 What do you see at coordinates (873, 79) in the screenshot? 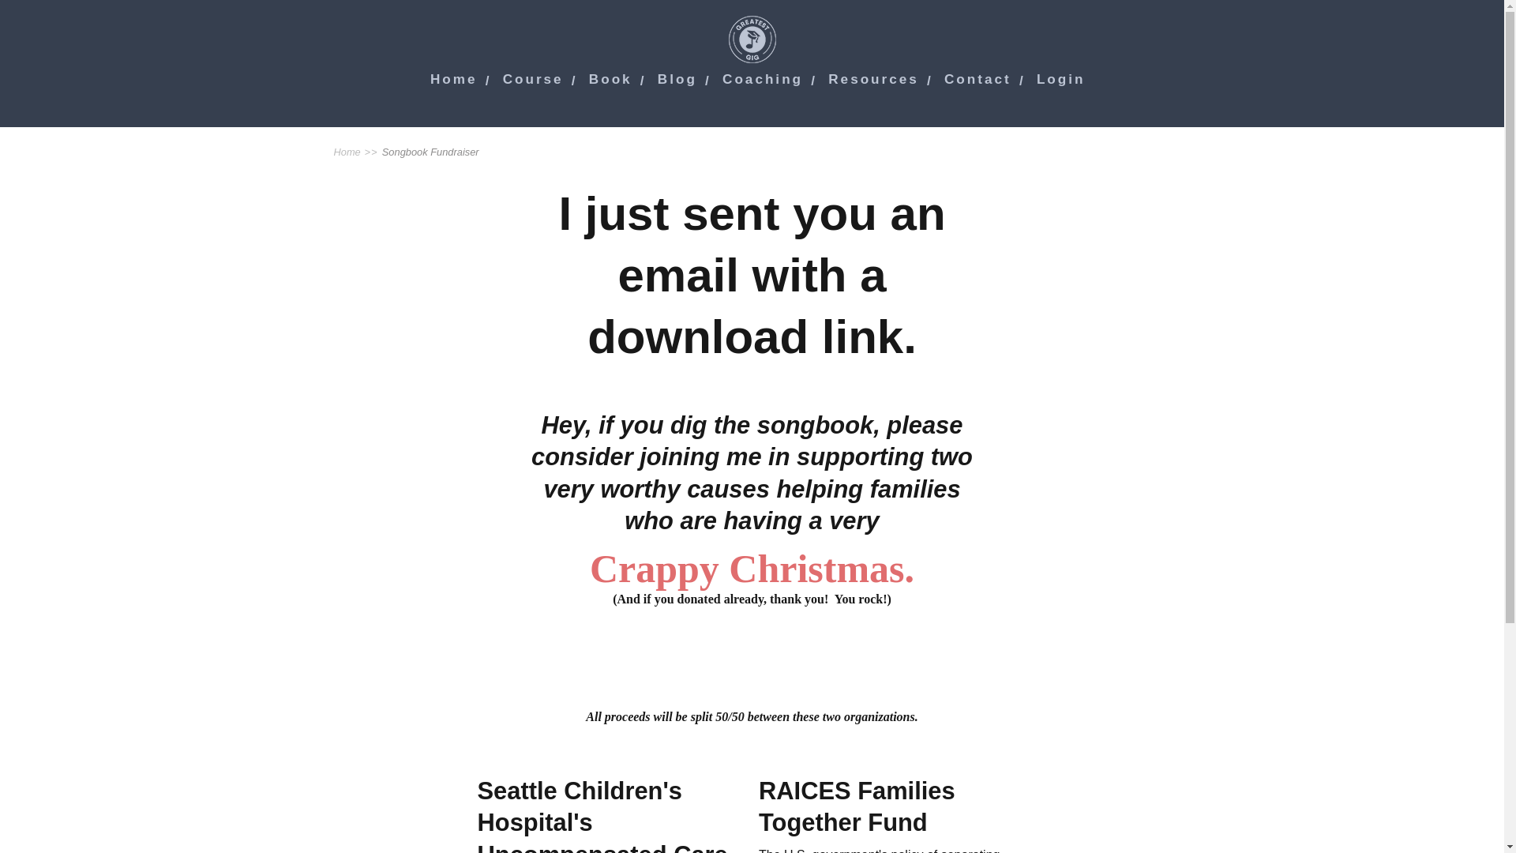
I see `Resources` at bounding box center [873, 79].